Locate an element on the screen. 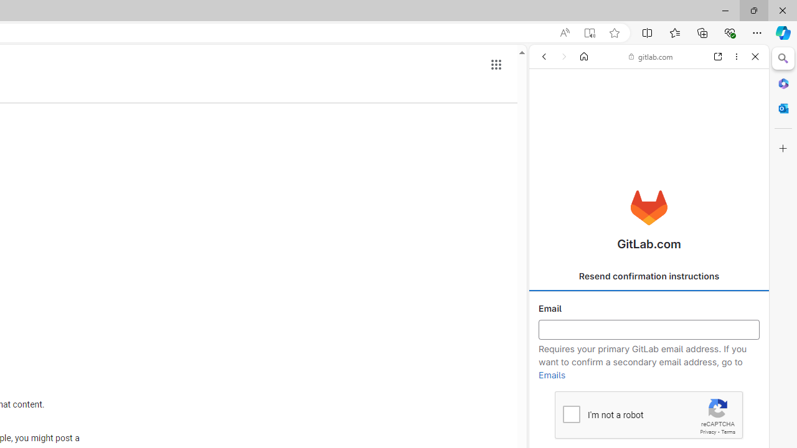 This screenshot has height=448, width=797. Search Filter, ALL is located at coordinates (549, 142).